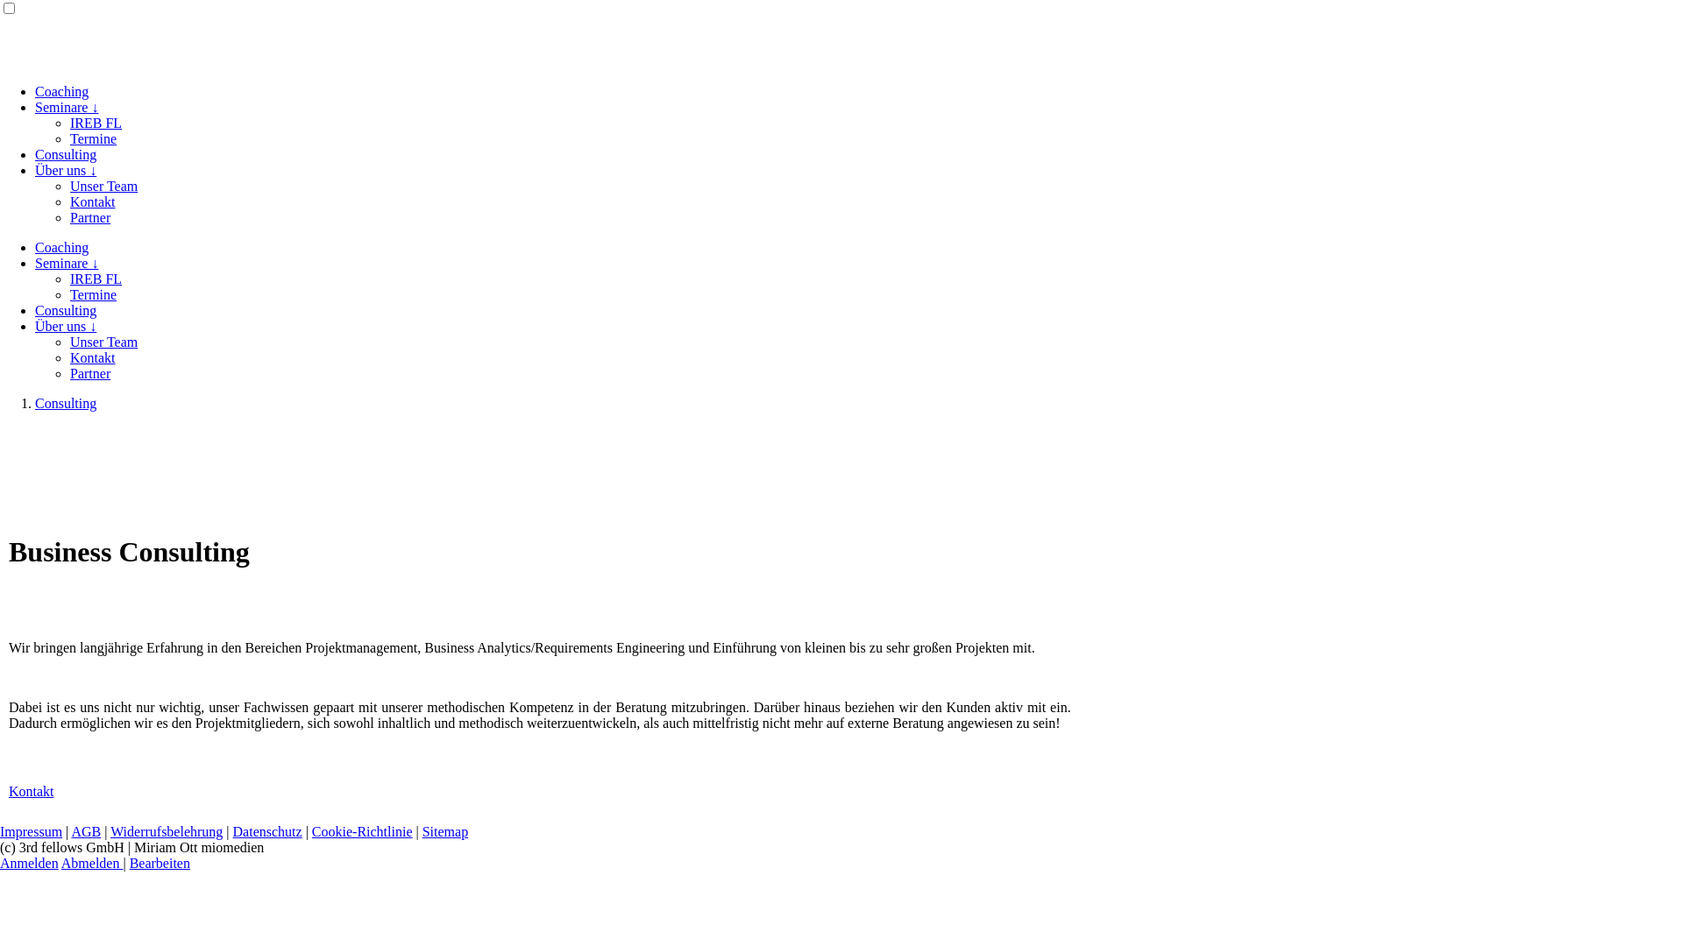 The height and width of the screenshot is (946, 1683). I want to click on Consulting, so click(66, 403).